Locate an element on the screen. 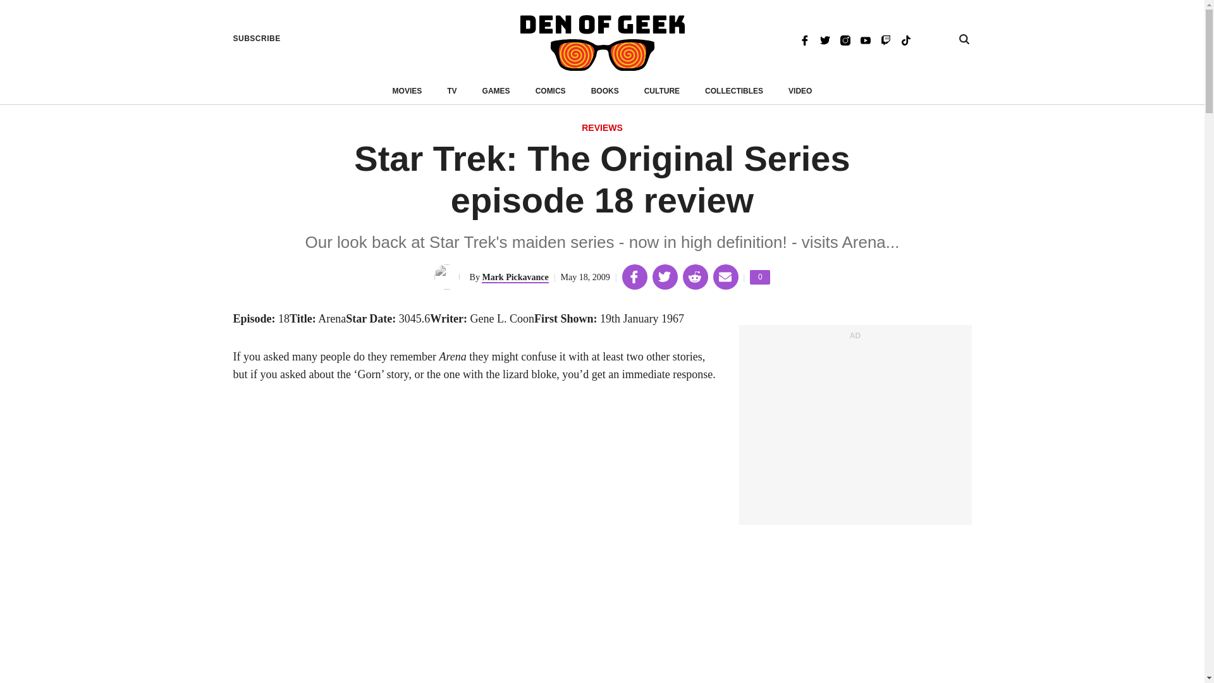  SUBSCRIBE is located at coordinates (905, 39).